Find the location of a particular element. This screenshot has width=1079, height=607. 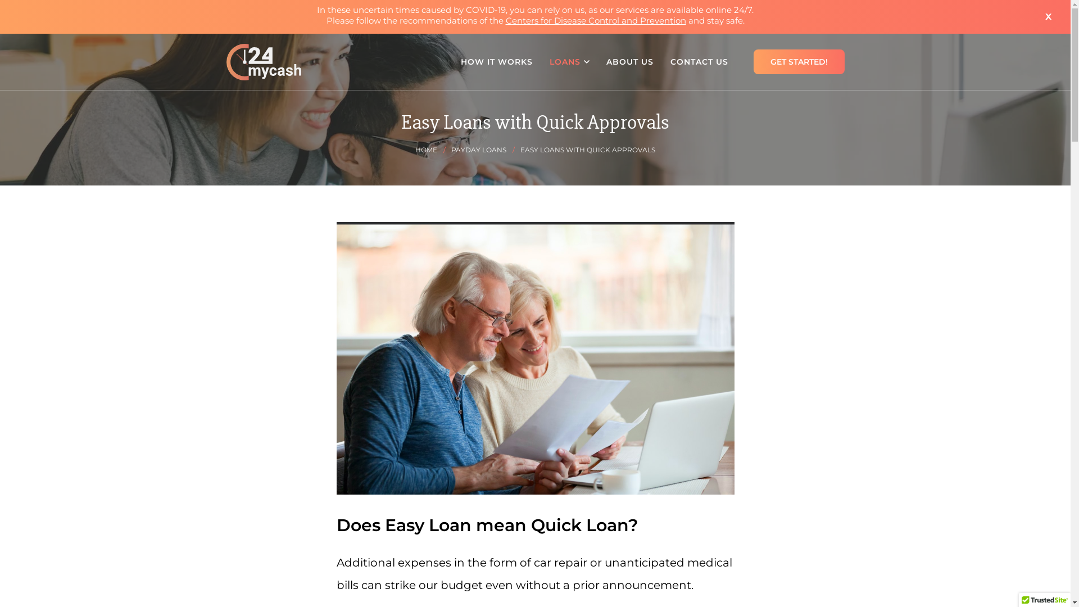

24mycash is located at coordinates (263, 62).